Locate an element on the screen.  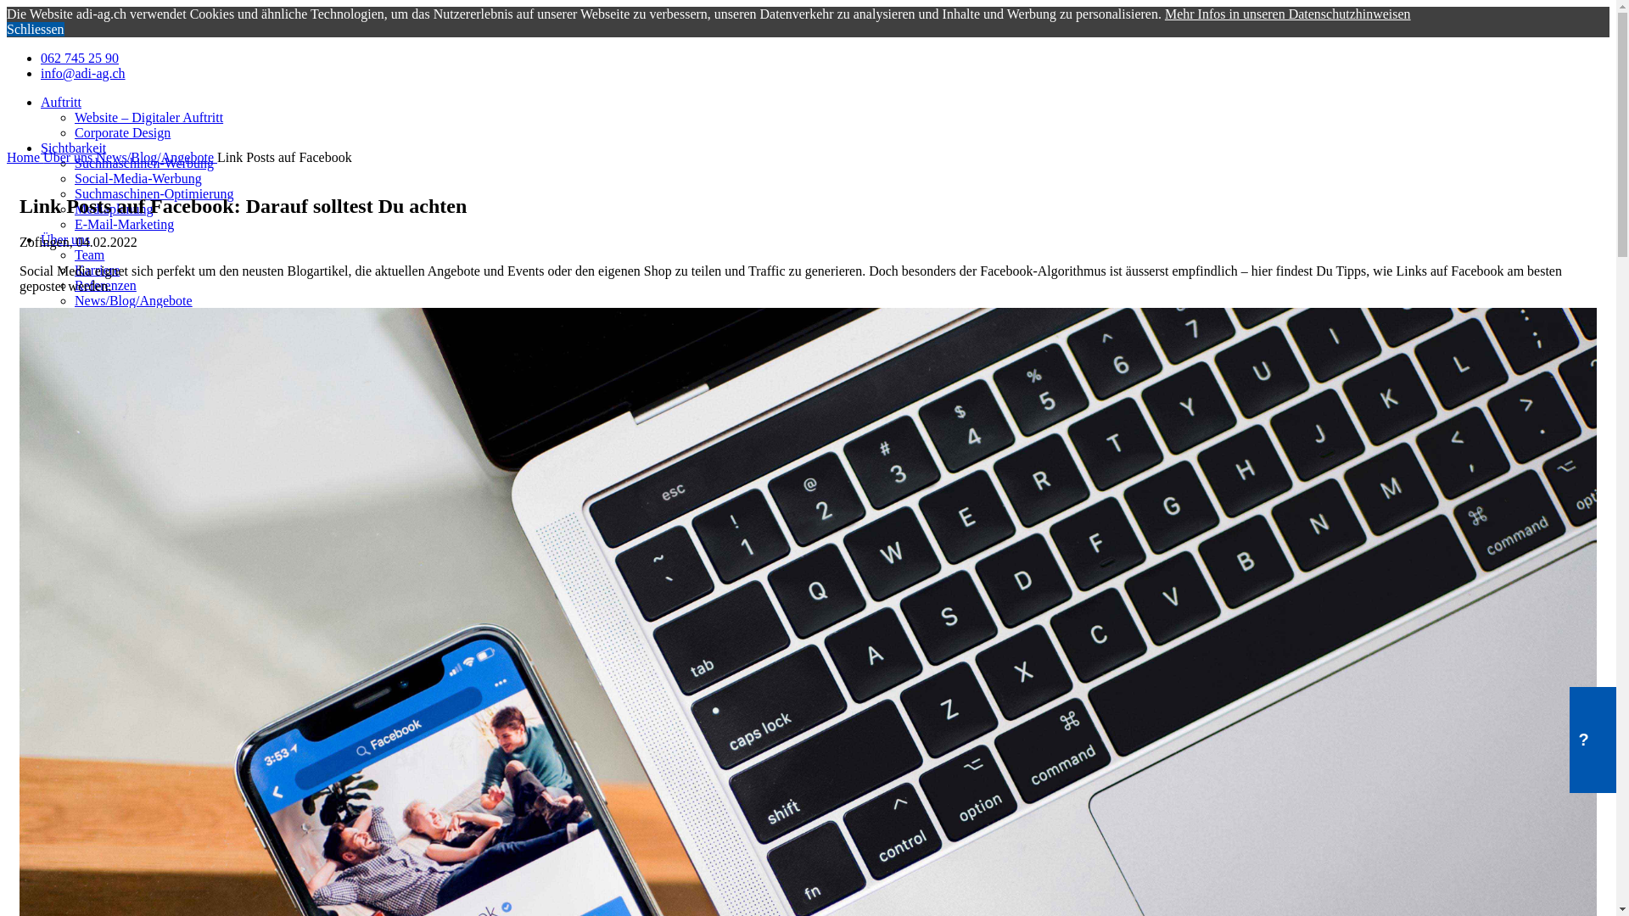
Suchmaschinen-Optimierung is located at coordinates (154, 193).